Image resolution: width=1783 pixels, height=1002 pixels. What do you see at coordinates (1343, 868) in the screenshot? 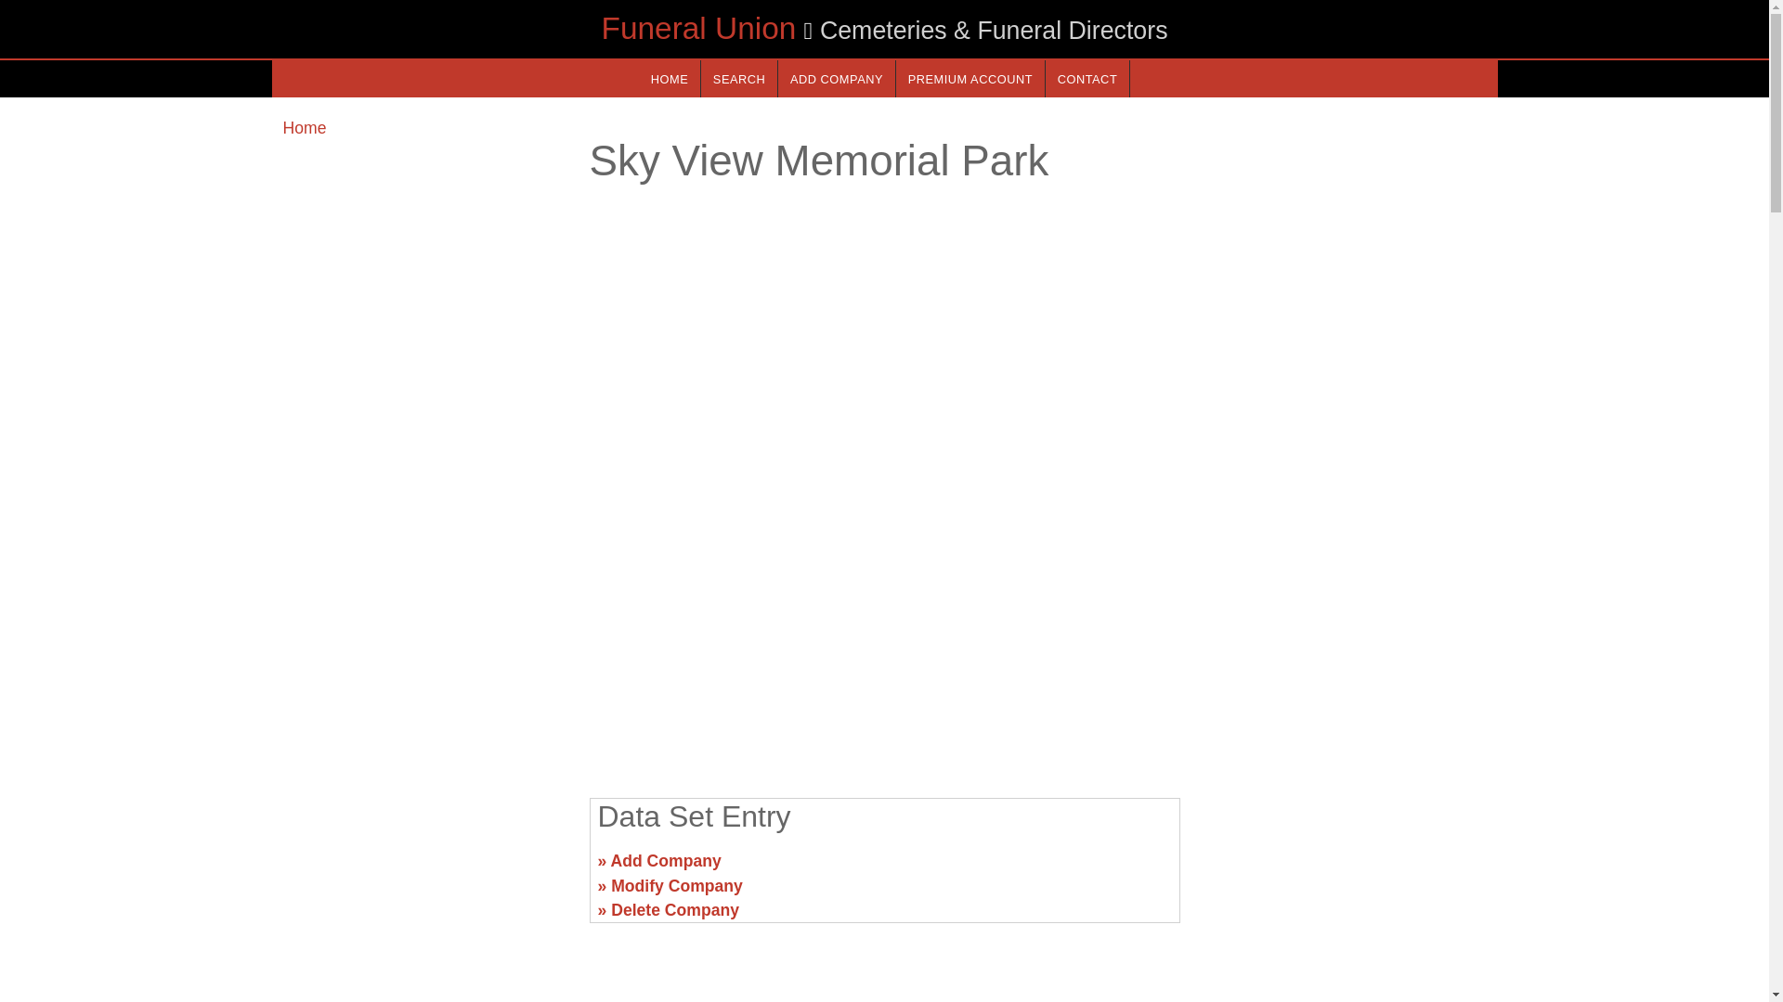
I see `Advertisement` at bounding box center [1343, 868].